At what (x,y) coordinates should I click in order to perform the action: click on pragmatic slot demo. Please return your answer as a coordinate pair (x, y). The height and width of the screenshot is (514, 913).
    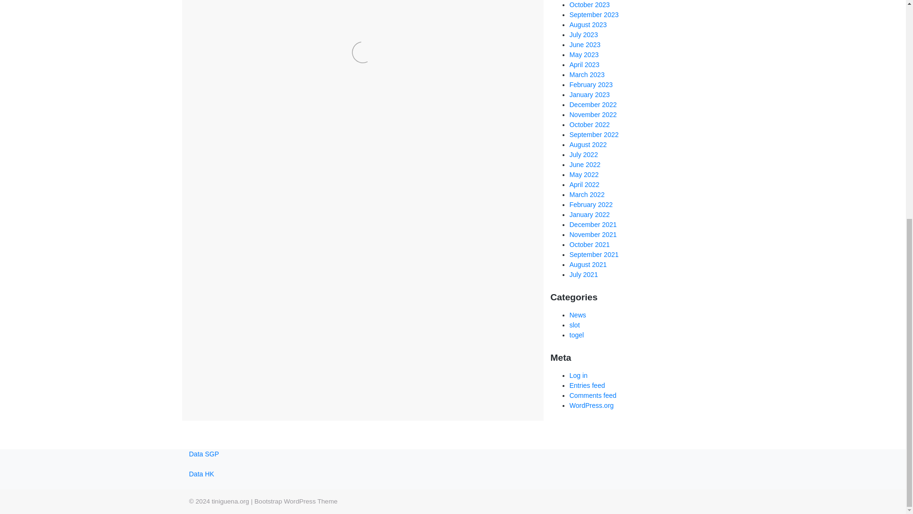
    Looking at the image, I should click on (476, 289).